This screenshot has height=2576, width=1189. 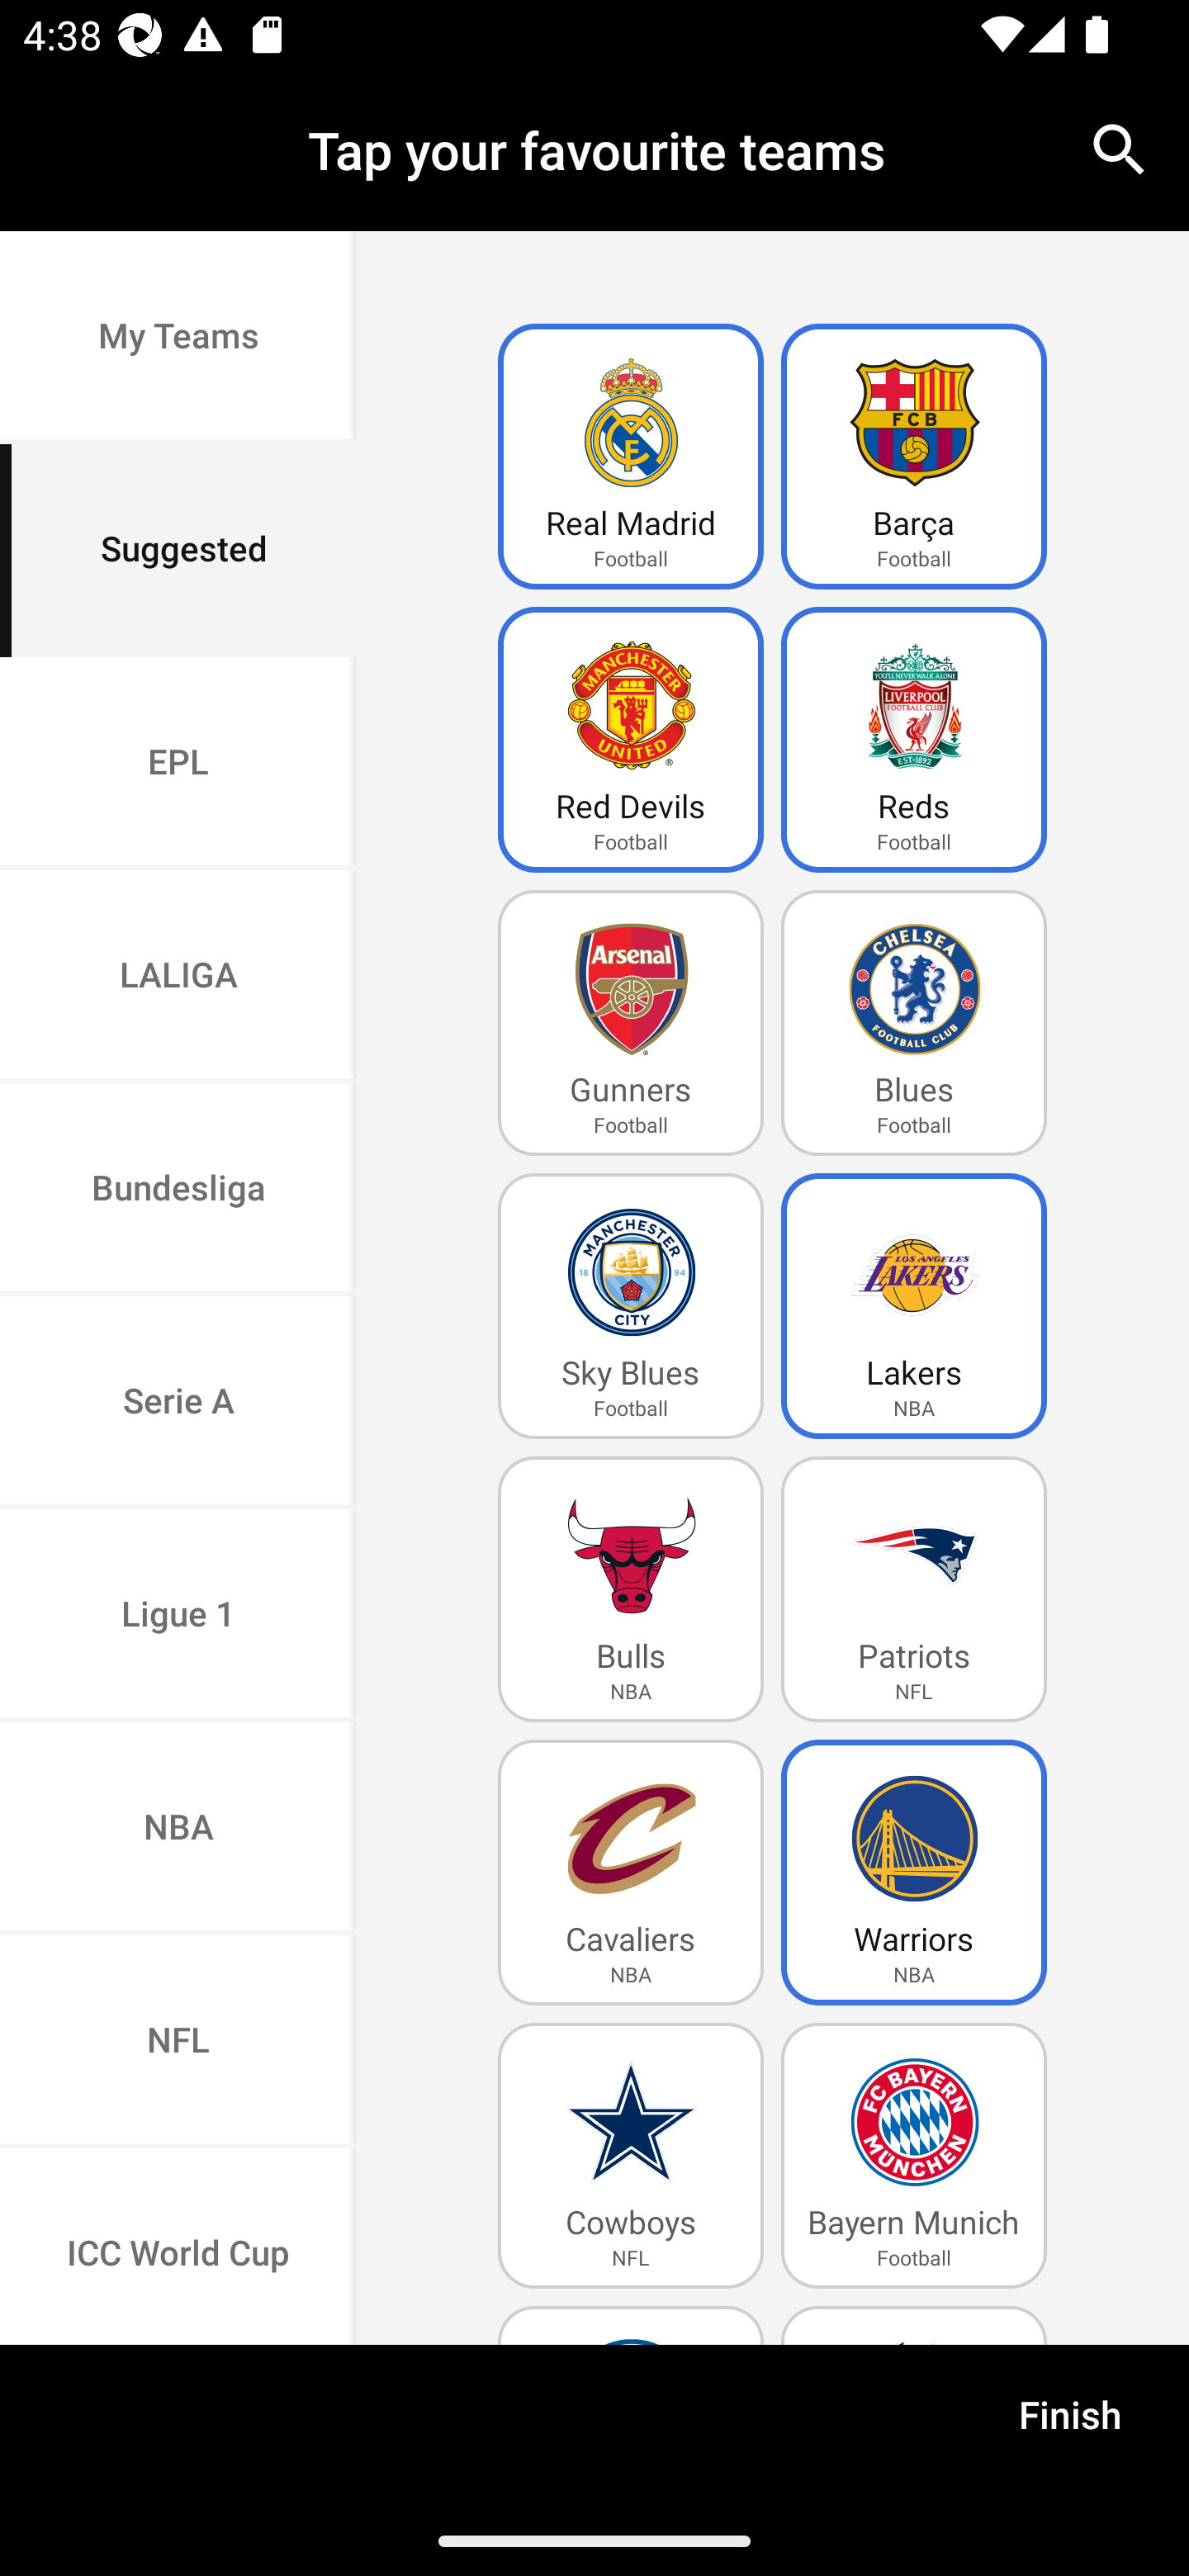 What do you see at coordinates (631, 1589) in the screenshot?
I see `Bulls Bulls NBA` at bounding box center [631, 1589].